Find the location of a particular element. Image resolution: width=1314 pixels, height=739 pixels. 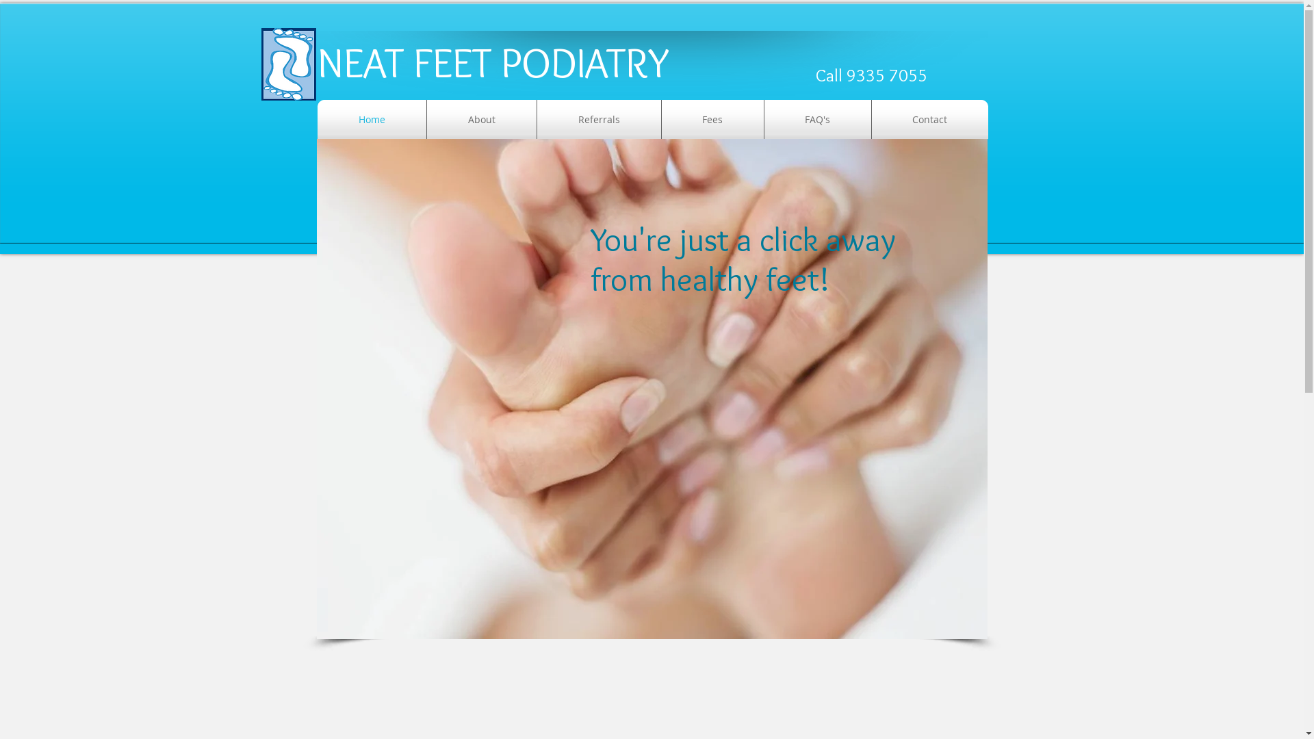

About is located at coordinates (482, 119).